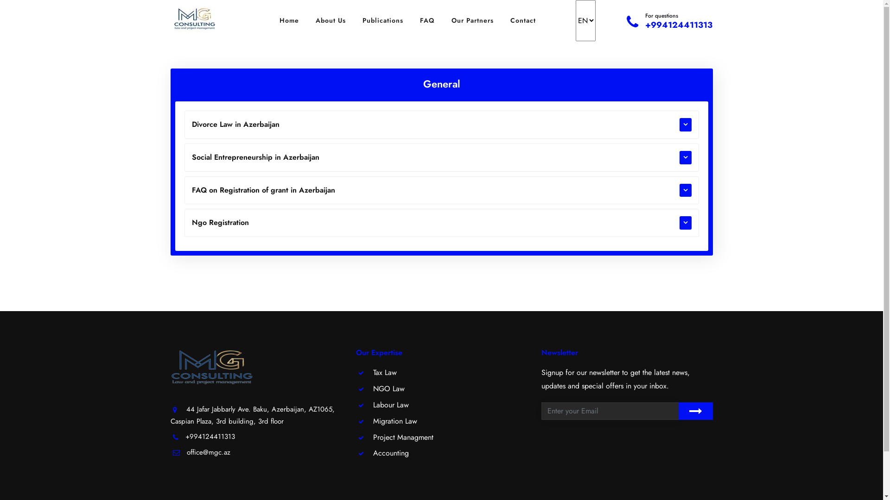  What do you see at coordinates (210, 437) in the screenshot?
I see `+994124411313` at bounding box center [210, 437].